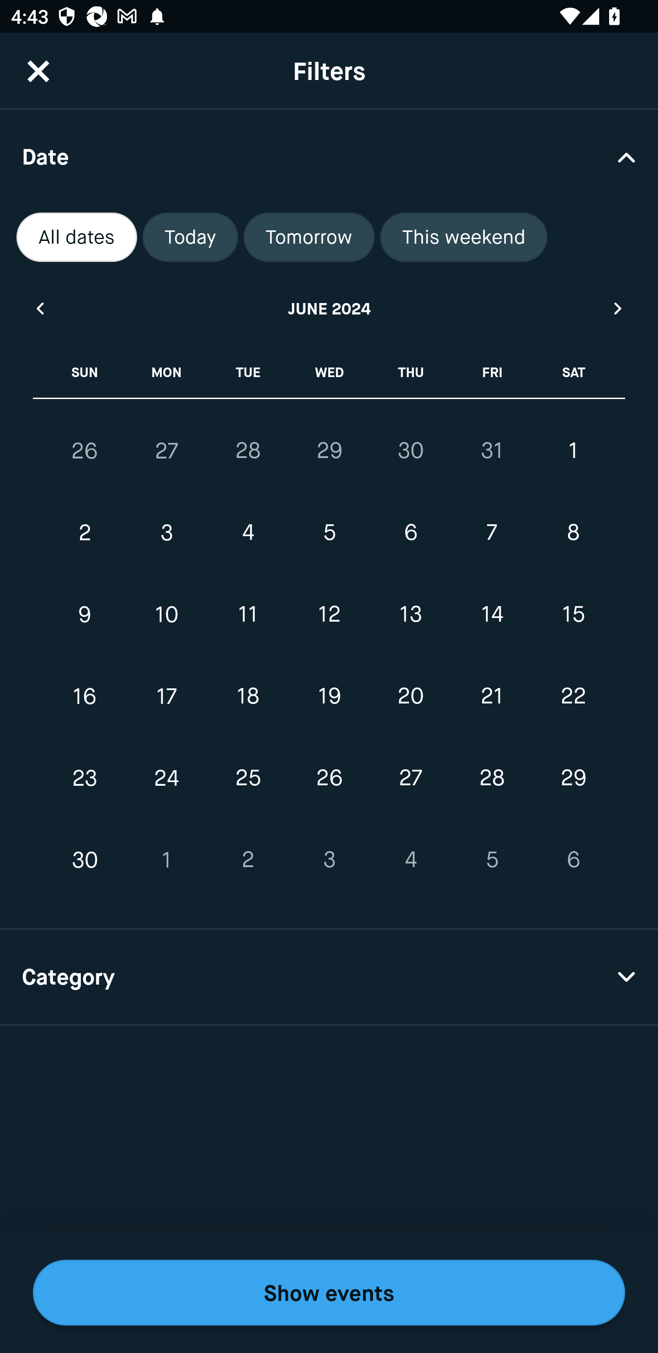  Describe the element at coordinates (190, 237) in the screenshot. I see `Today` at that location.